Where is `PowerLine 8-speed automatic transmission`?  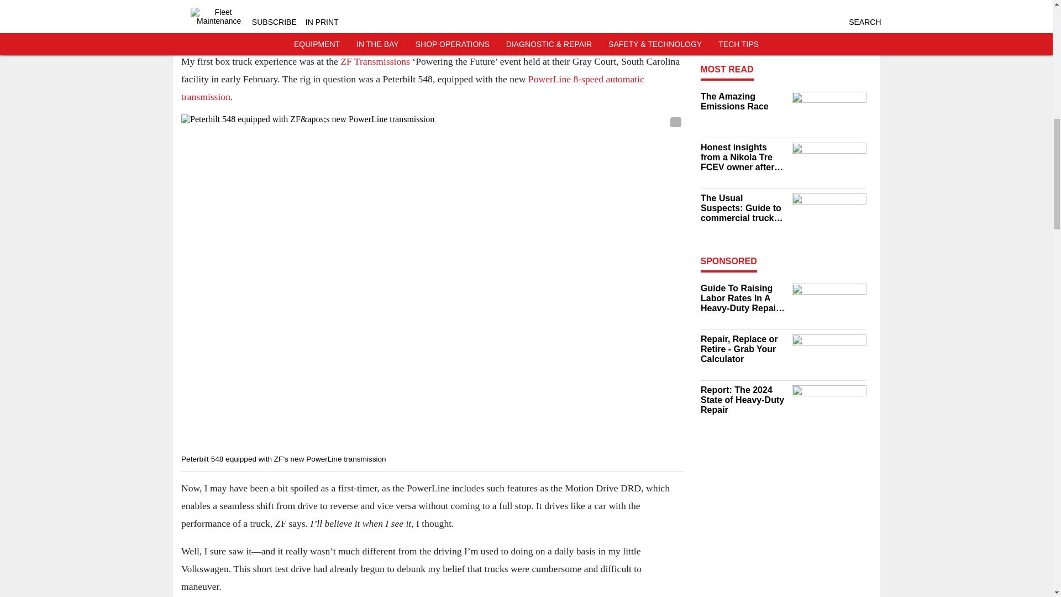
PowerLine 8-speed automatic transmission is located at coordinates (412, 88).